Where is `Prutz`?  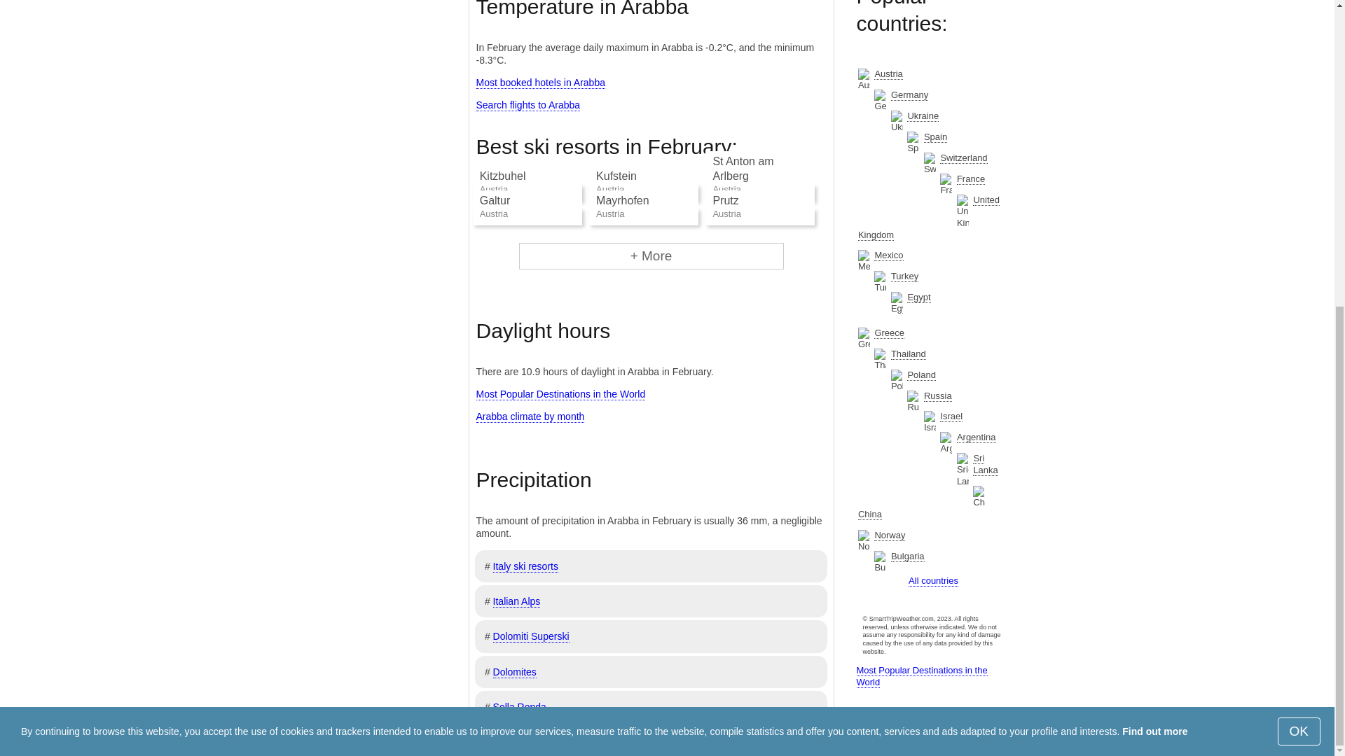 Prutz is located at coordinates (726, 200).